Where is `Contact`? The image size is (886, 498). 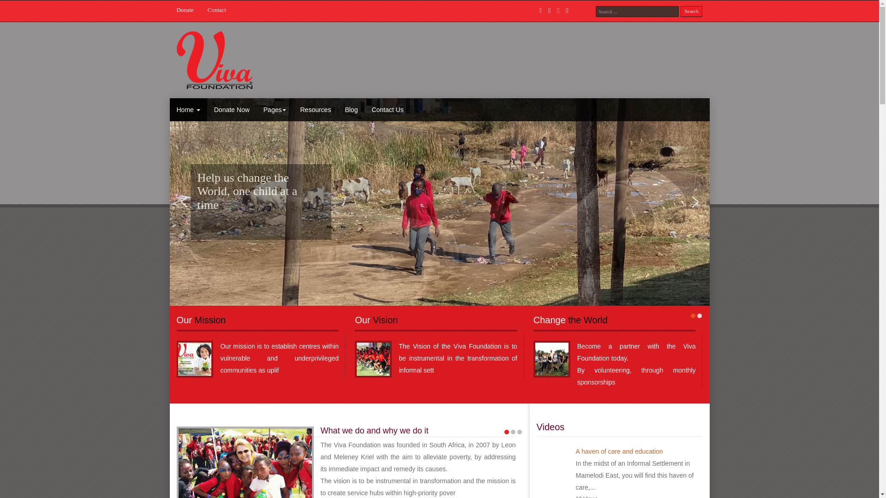 Contact is located at coordinates (223, 10).